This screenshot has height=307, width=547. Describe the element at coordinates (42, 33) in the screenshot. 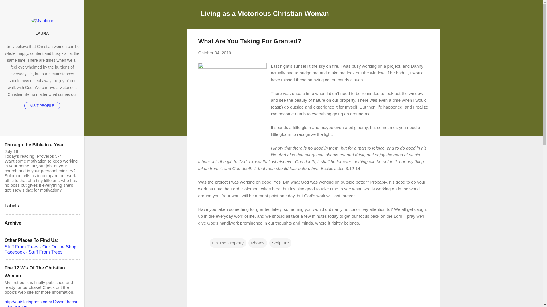

I see `LAURA` at that location.